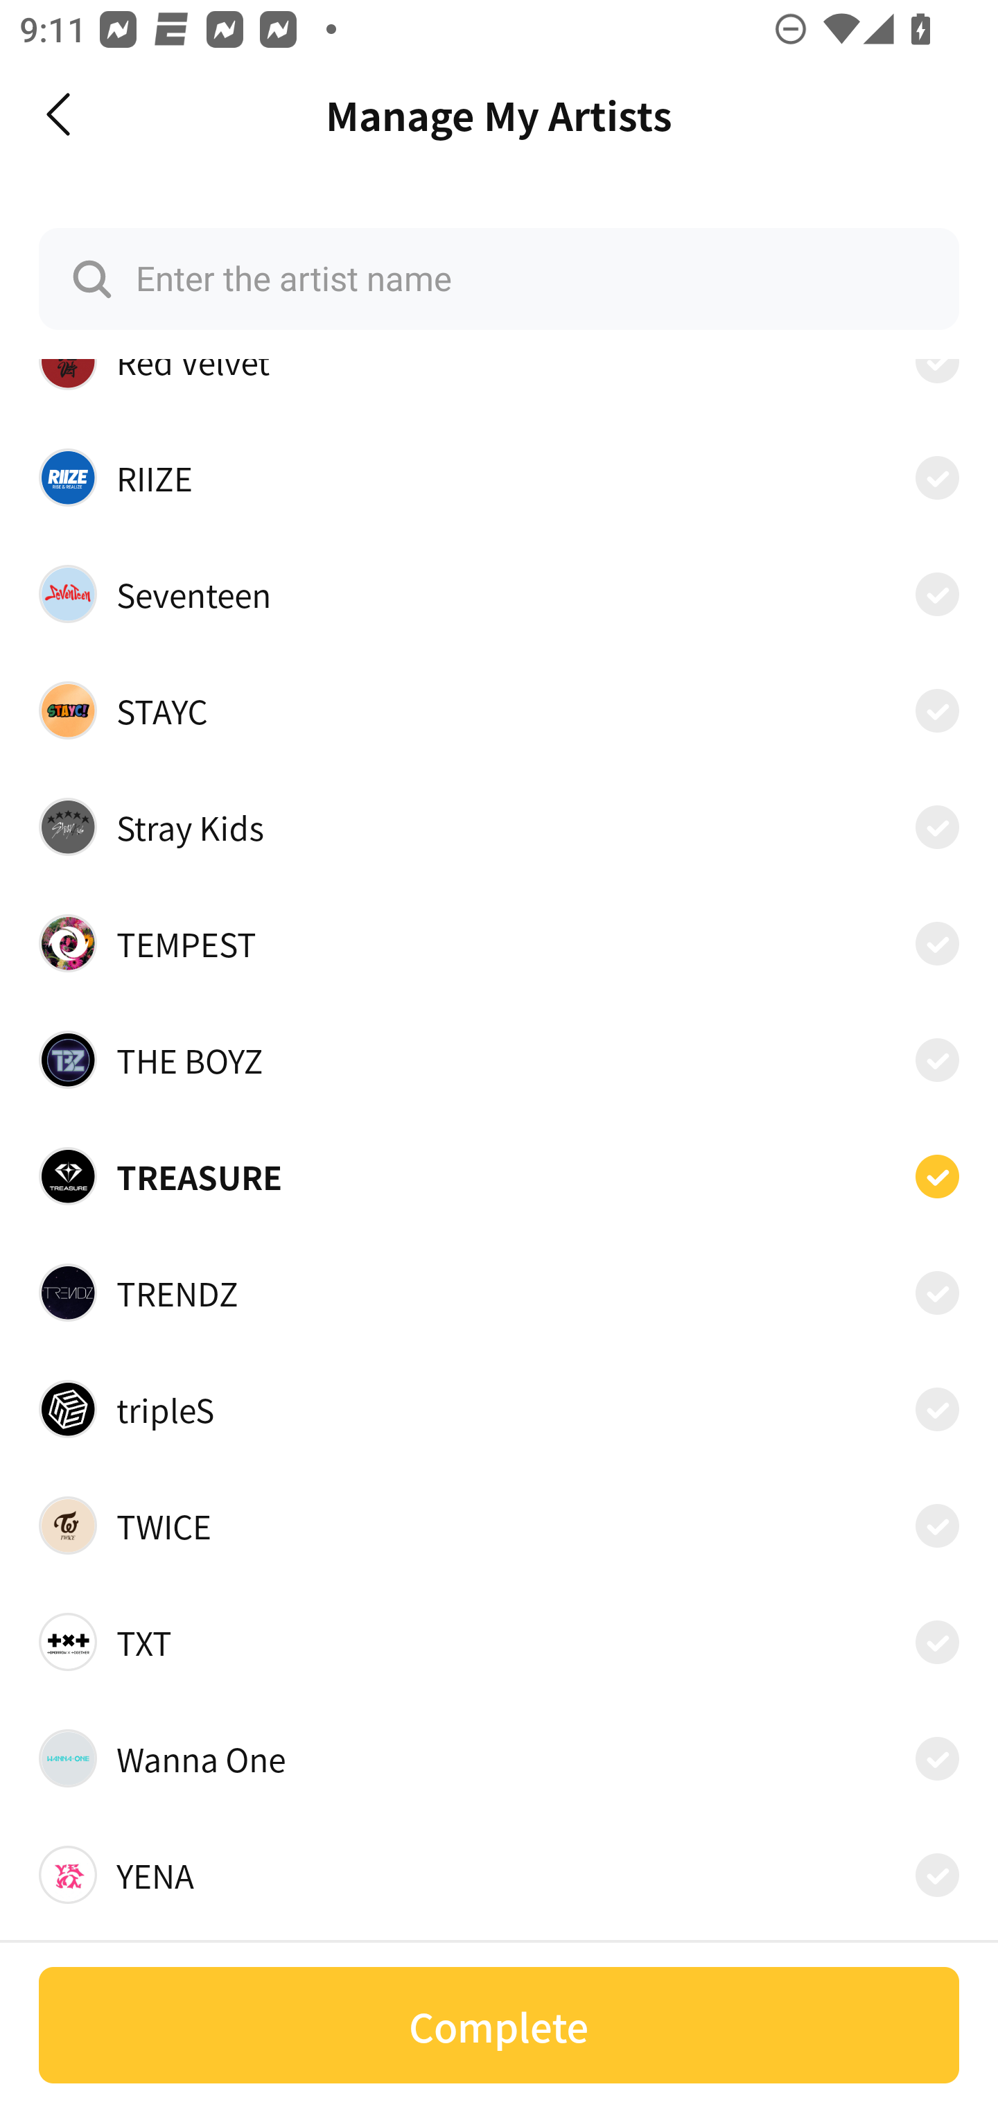 The height and width of the screenshot is (2107, 998). I want to click on TEMPEST, so click(499, 944).